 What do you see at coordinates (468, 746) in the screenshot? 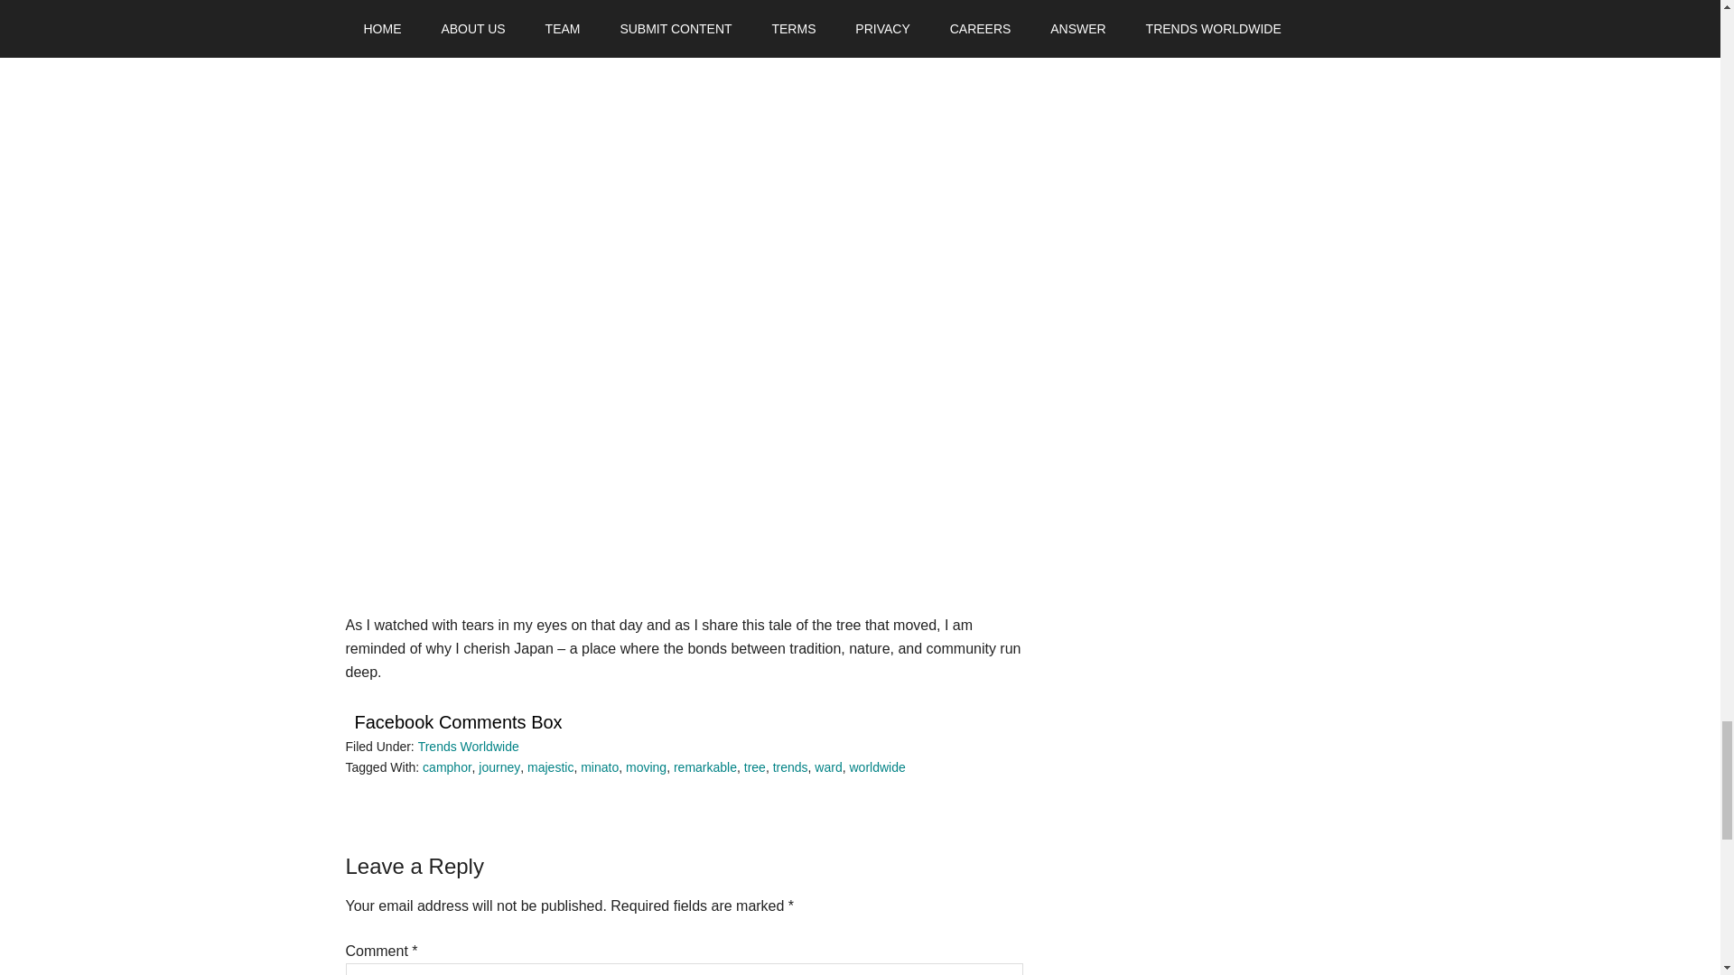
I see `Trends Worldwide` at bounding box center [468, 746].